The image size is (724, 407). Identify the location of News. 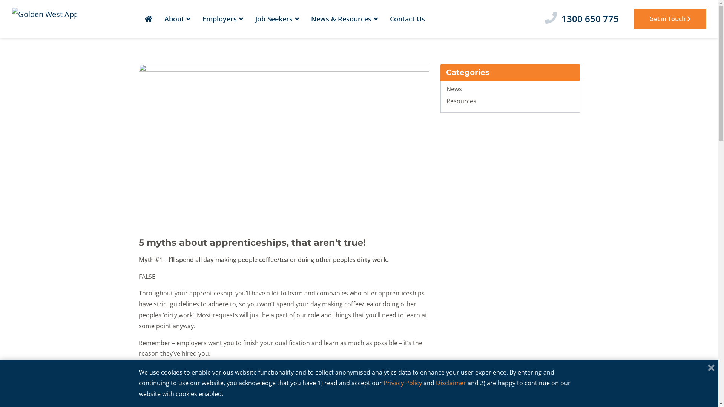
(454, 89).